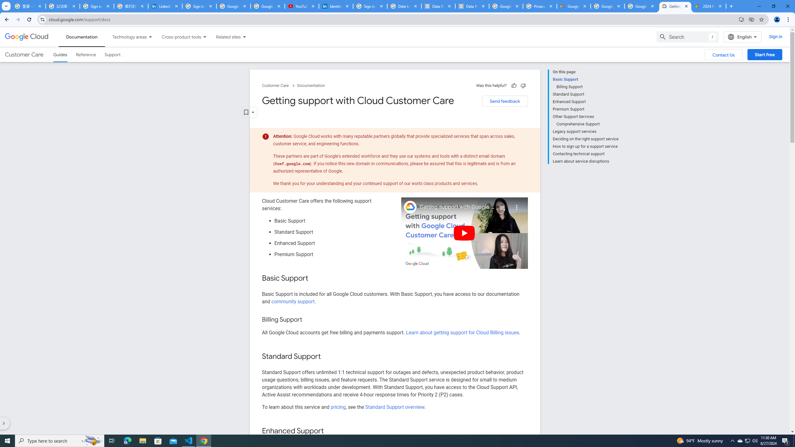 The image size is (795, 447). Describe the element at coordinates (204, 37) in the screenshot. I see `Dropdown menu for Cross-product tools` at that location.